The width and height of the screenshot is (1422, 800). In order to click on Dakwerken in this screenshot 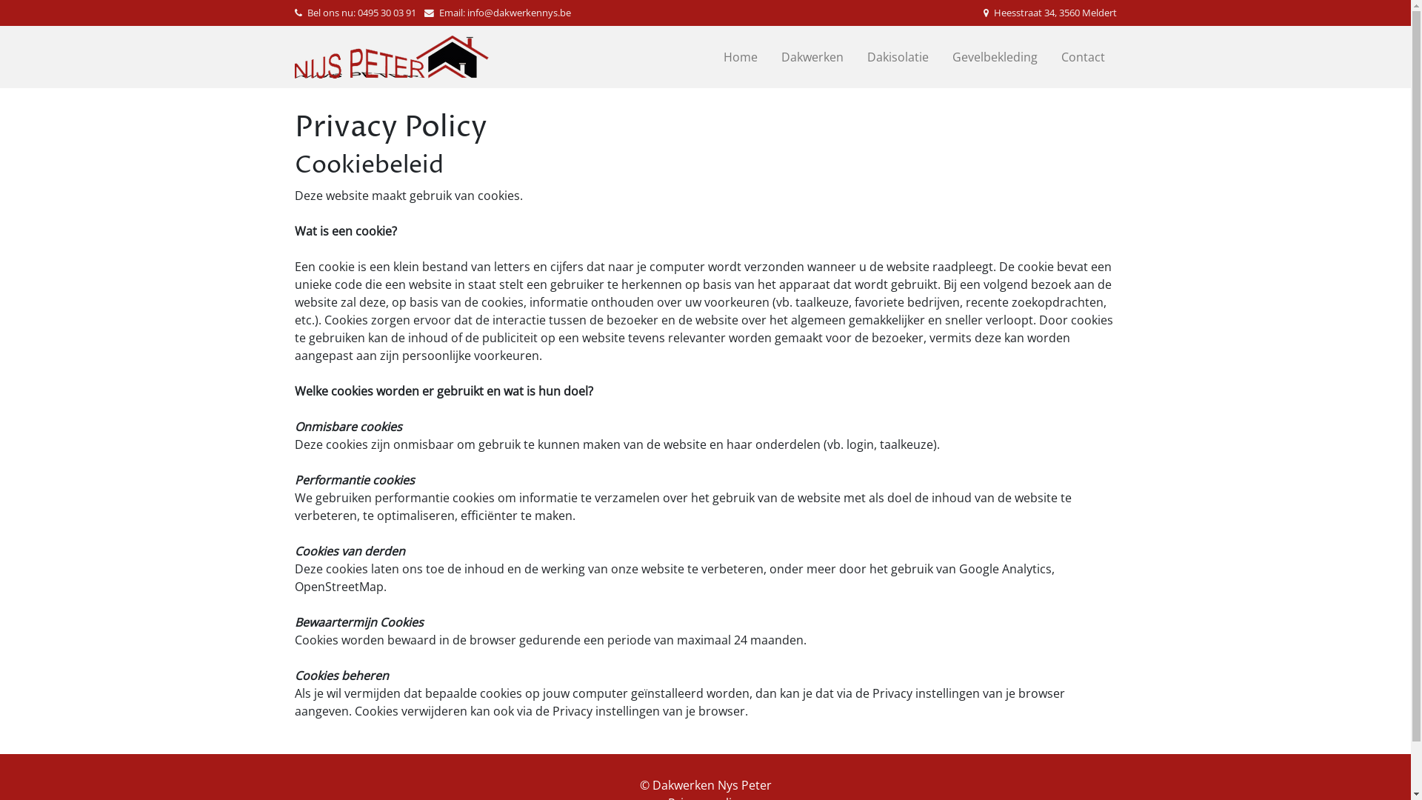, I will do `click(812, 57)`.